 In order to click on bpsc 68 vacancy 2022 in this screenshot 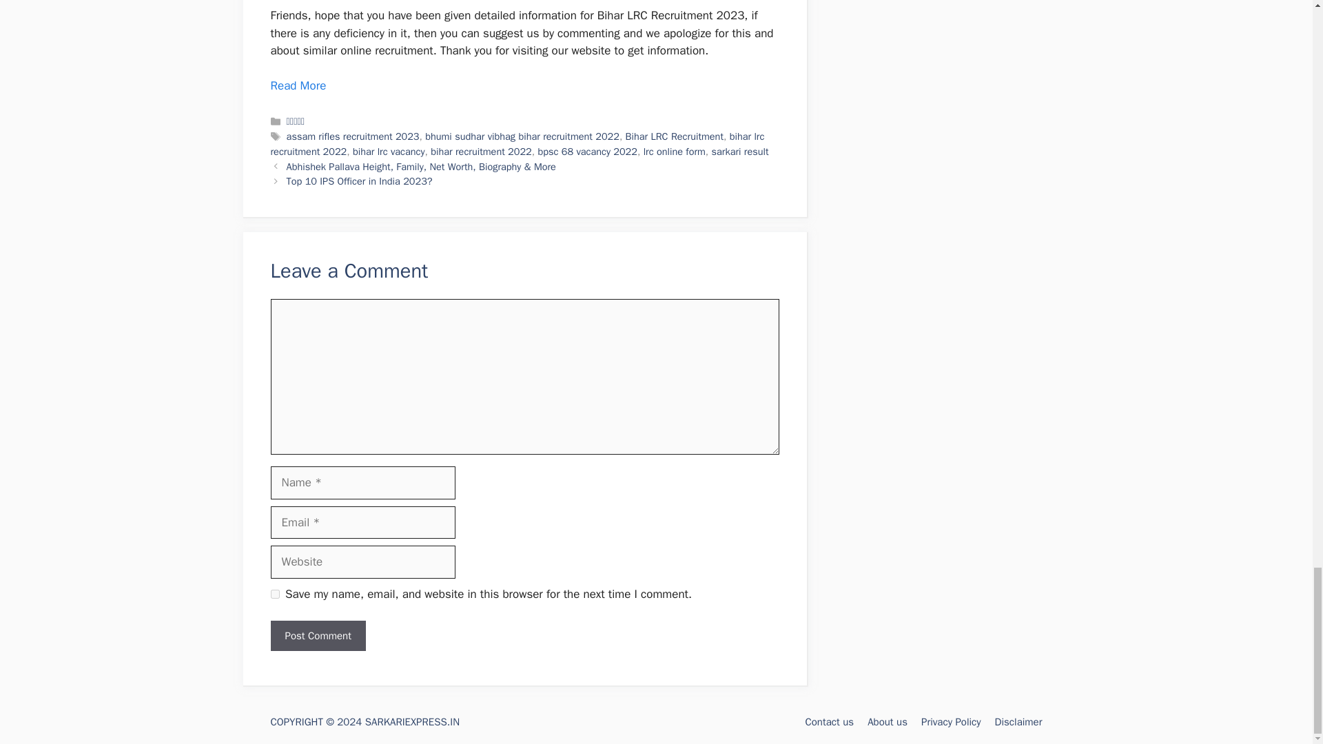, I will do `click(587, 151)`.